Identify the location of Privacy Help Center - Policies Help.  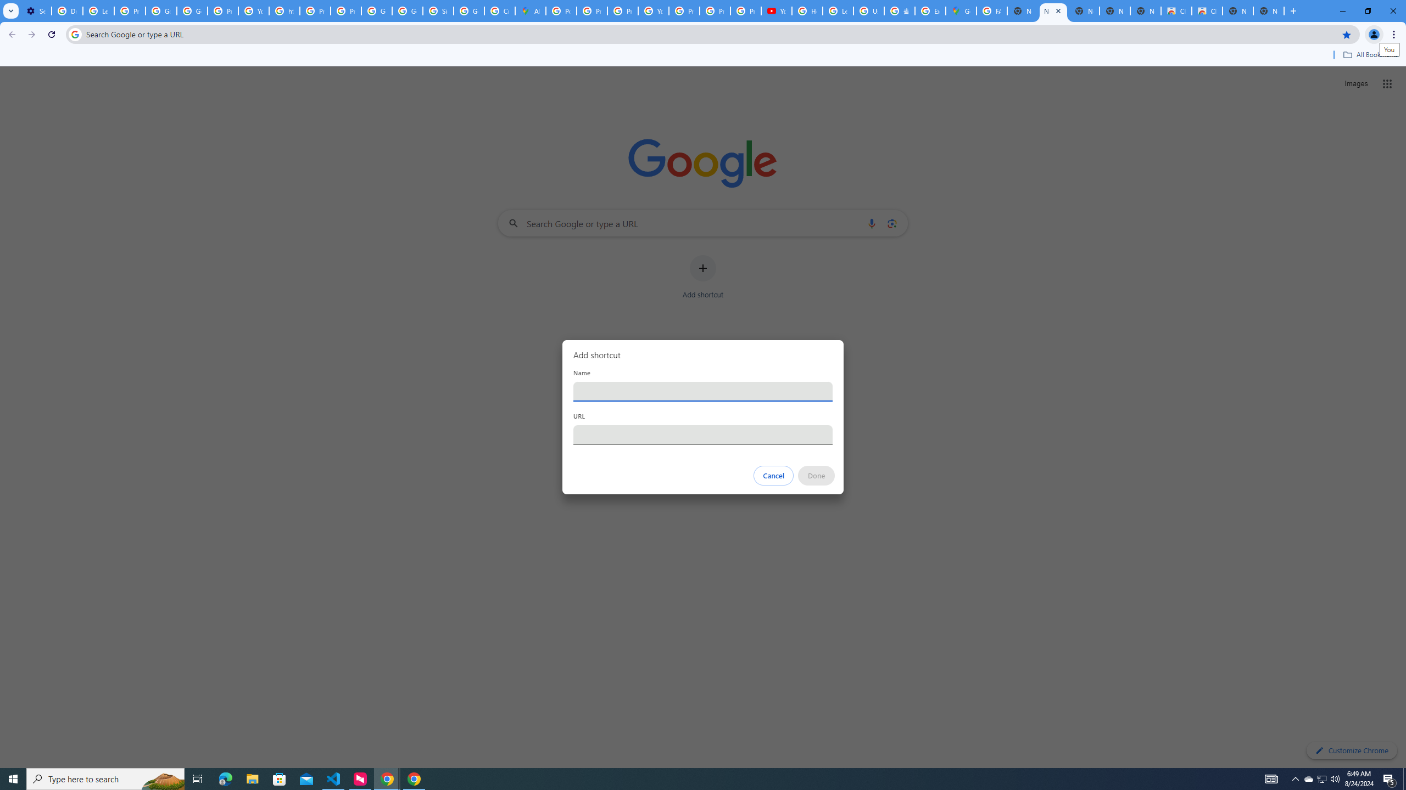
(592, 11).